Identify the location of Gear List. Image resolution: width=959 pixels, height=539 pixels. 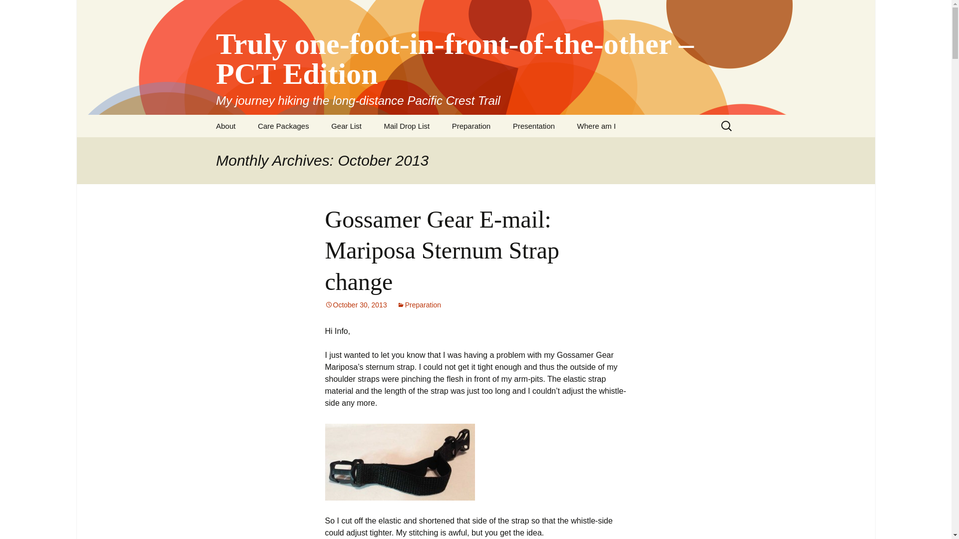
(347, 126).